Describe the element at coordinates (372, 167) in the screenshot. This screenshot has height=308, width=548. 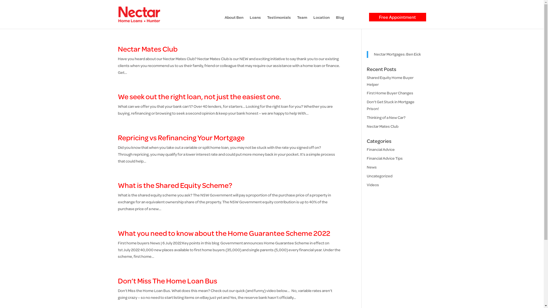
I see `News` at that location.